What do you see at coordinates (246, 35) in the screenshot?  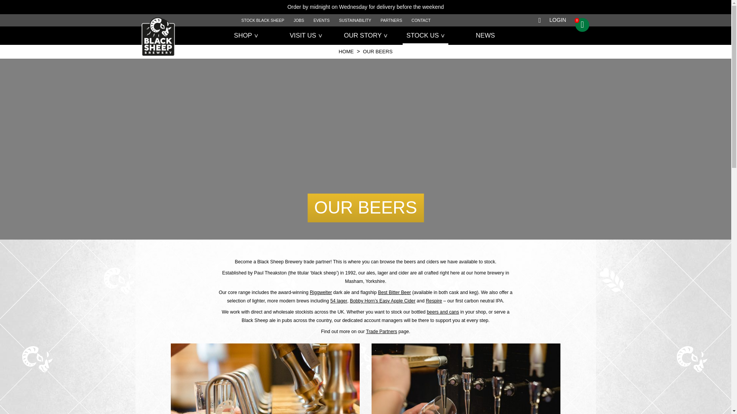 I see `SHOP` at bounding box center [246, 35].